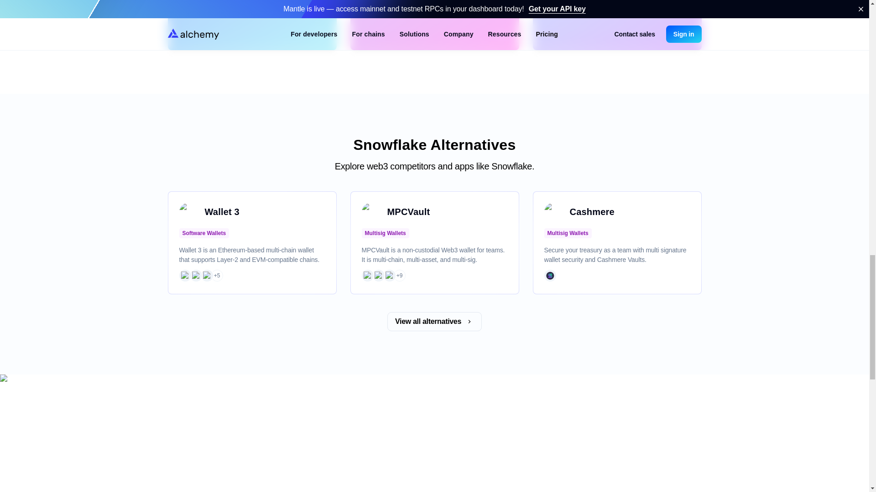  I want to click on Avalanche, so click(206, 276).